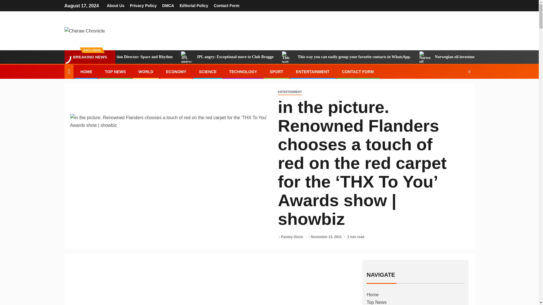 This screenshot has height=305, width=543. I want to click on TECHNOLOGY, so click(243, 72).